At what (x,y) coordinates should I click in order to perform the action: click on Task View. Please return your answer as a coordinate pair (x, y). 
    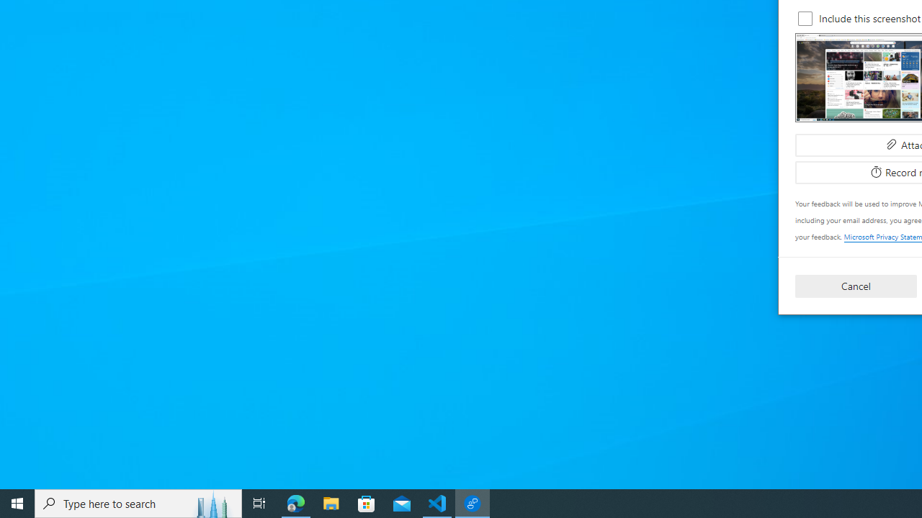
    Looking at the image, I should click on (259, 504).